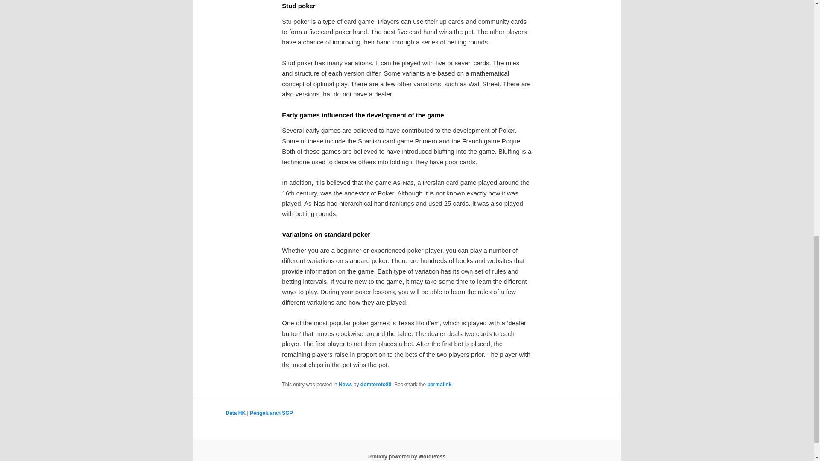  Describe the element at coordinates (439, 385) in the screenshot. I see `permalink` at that location.